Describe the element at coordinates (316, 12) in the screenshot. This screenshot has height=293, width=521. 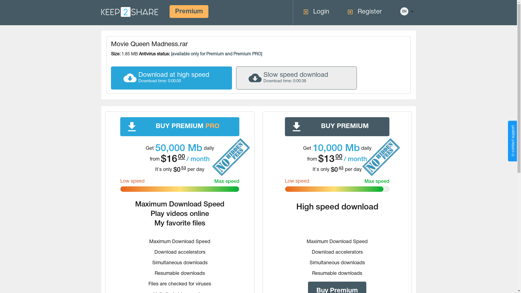
I see `Login` at that location.